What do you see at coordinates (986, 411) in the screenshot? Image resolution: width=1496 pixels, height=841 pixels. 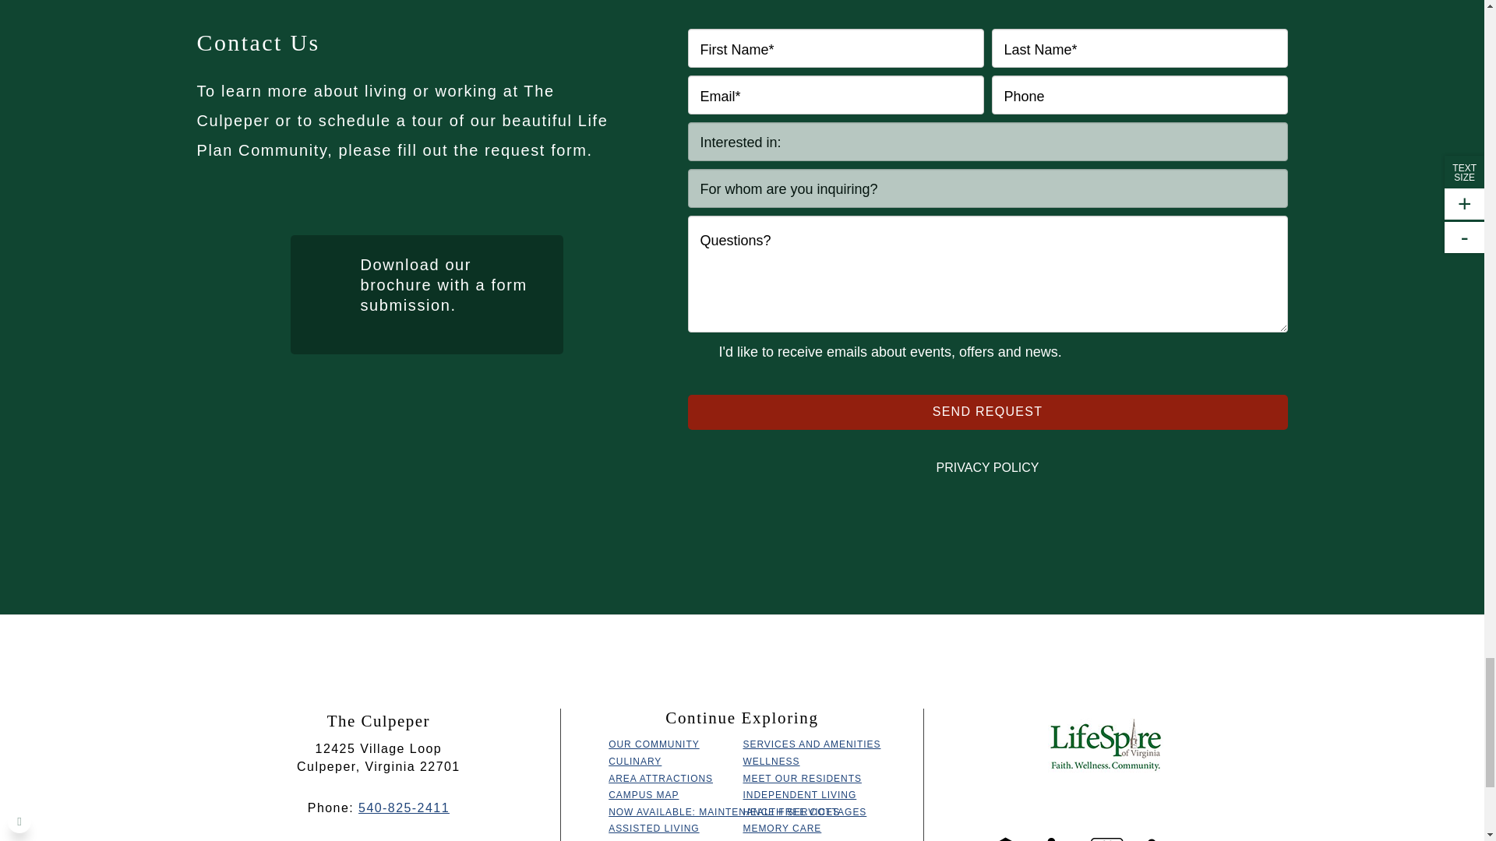 I see `Send Request` at bounding box center [986, 411].